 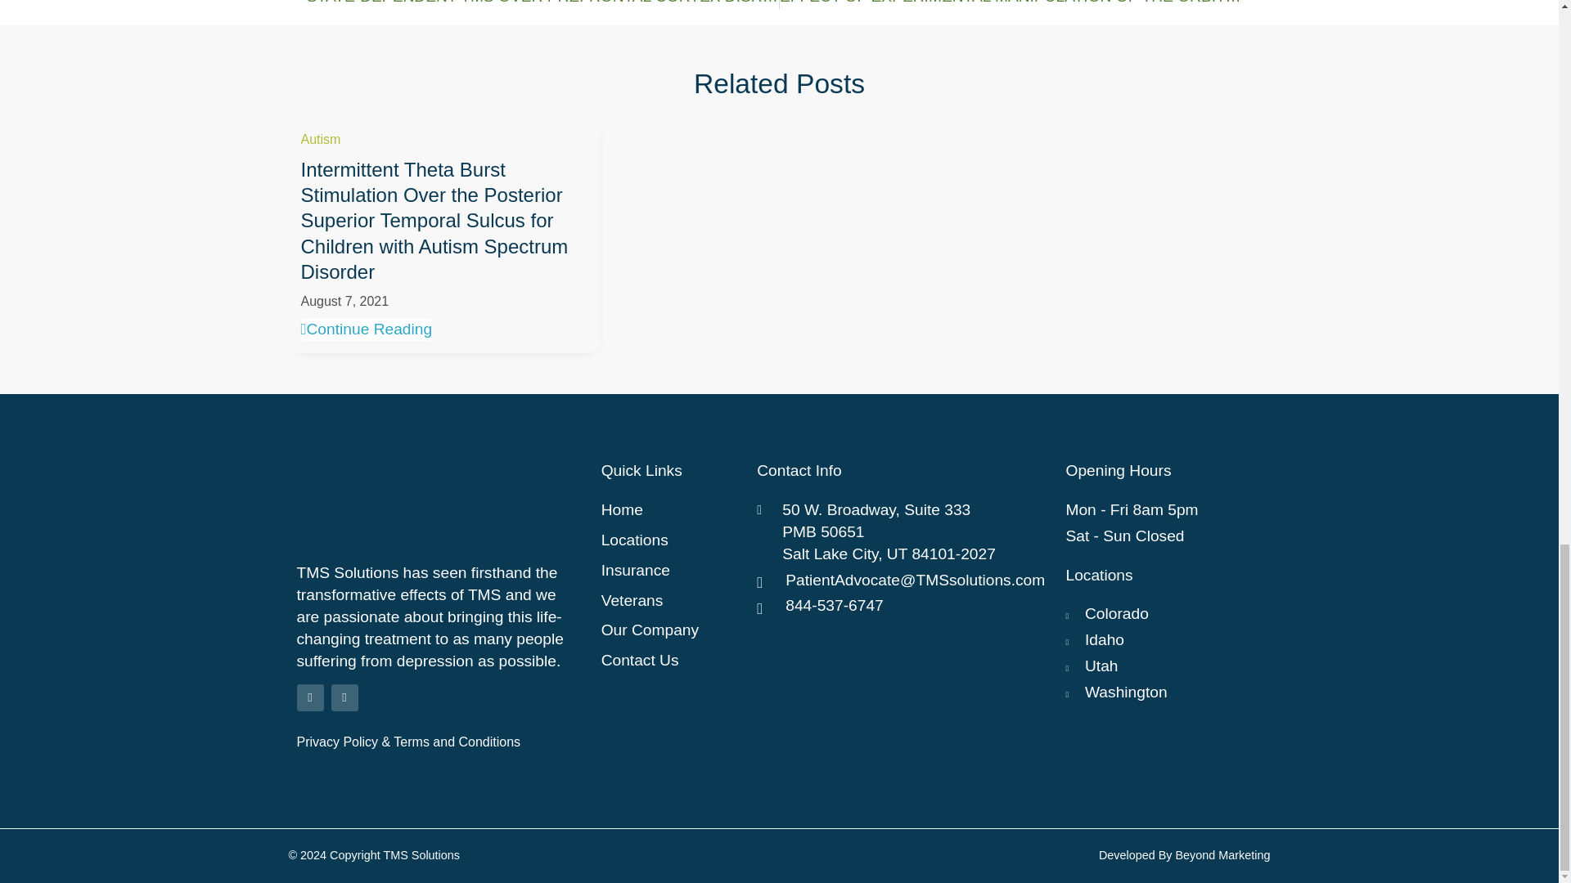 I want to click on Autism, so click(x=321, y=139).